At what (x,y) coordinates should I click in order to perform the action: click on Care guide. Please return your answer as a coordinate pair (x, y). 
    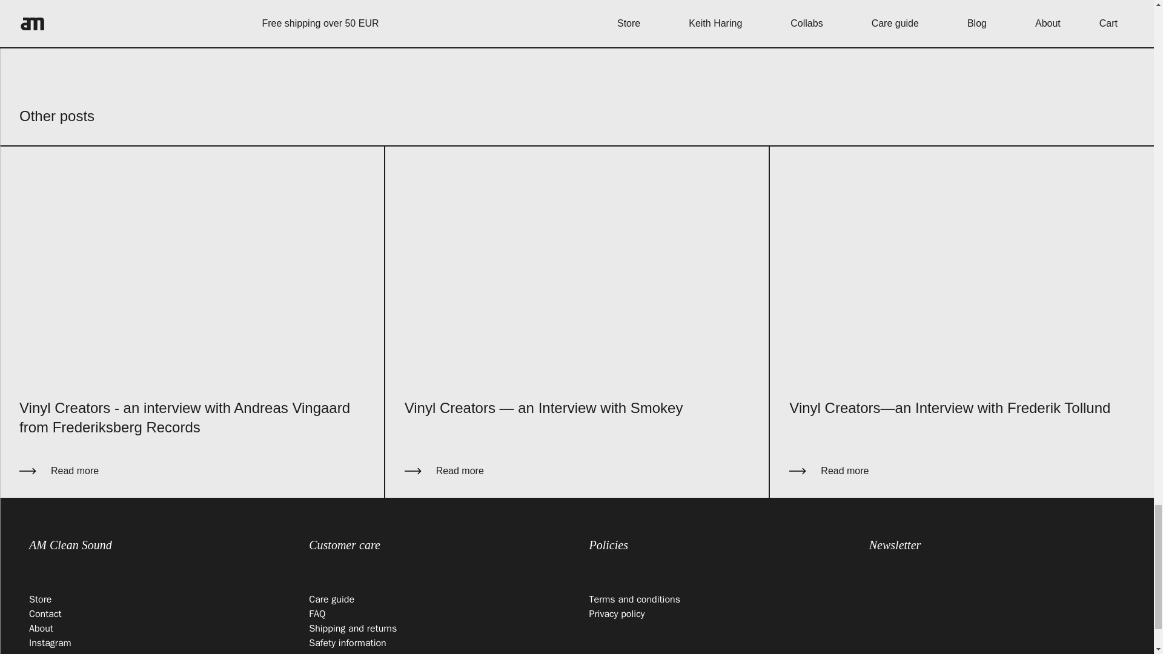
    Looking at the image, I should click on (332, 599).